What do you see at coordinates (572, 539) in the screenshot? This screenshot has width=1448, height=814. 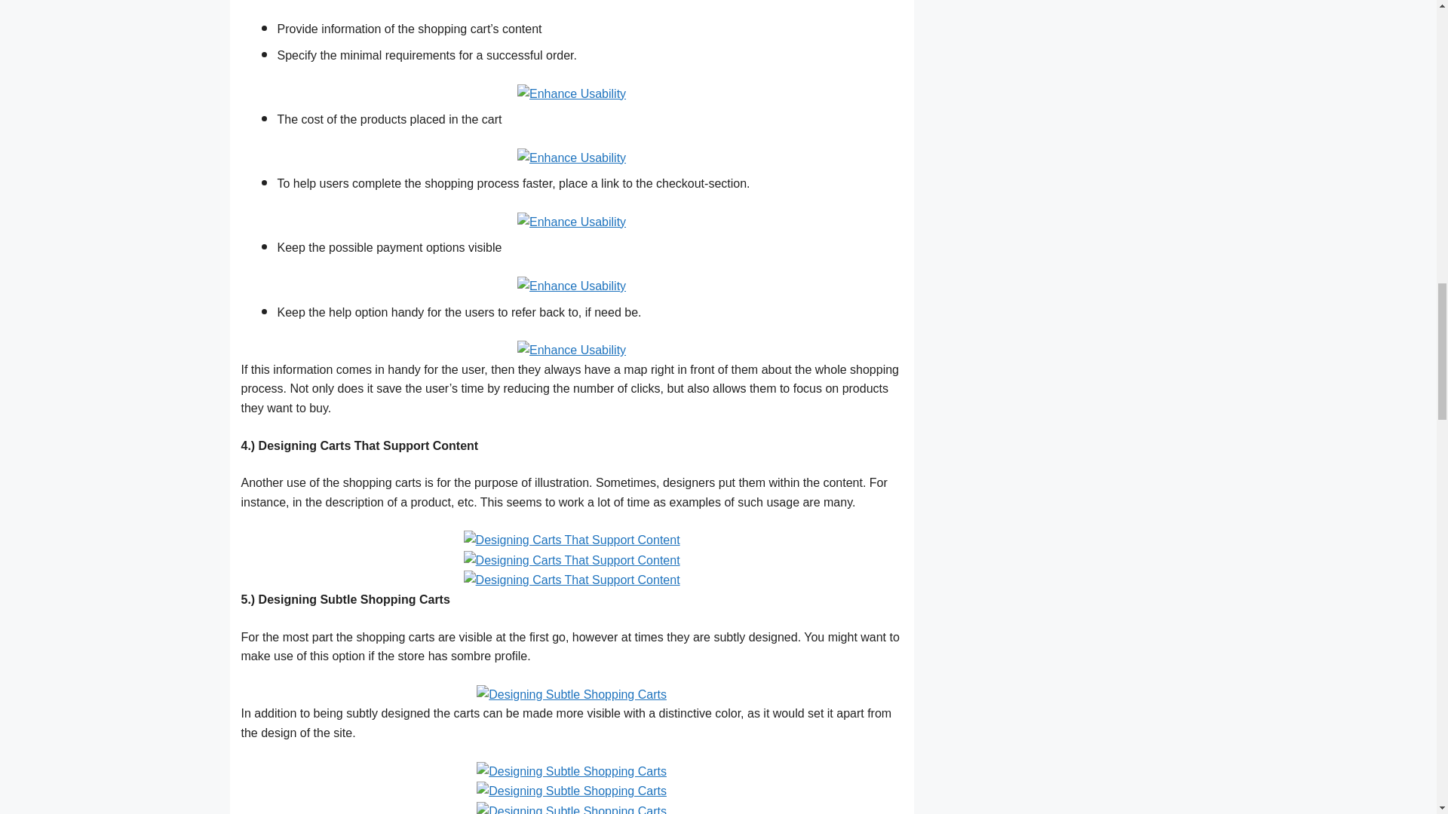 I see `Designing Carts That Support Content` at bounding box center [572, 539].